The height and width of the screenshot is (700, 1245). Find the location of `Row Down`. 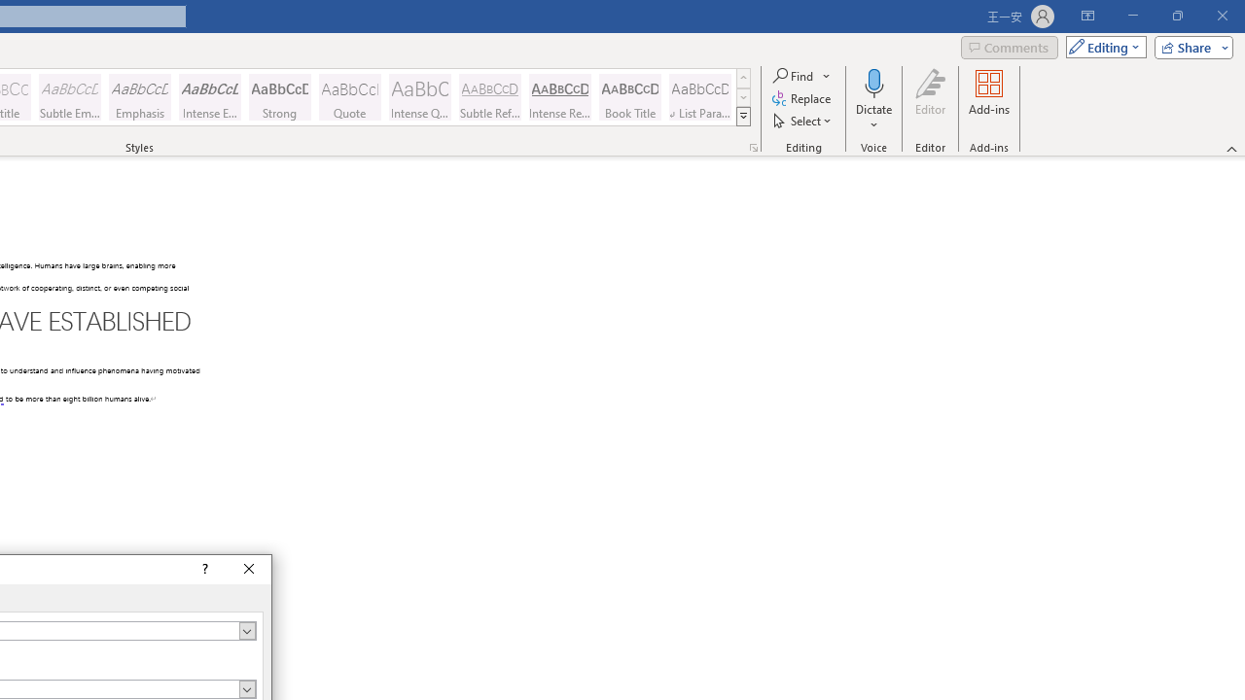

Row Down is located at coordinates (743, 97).